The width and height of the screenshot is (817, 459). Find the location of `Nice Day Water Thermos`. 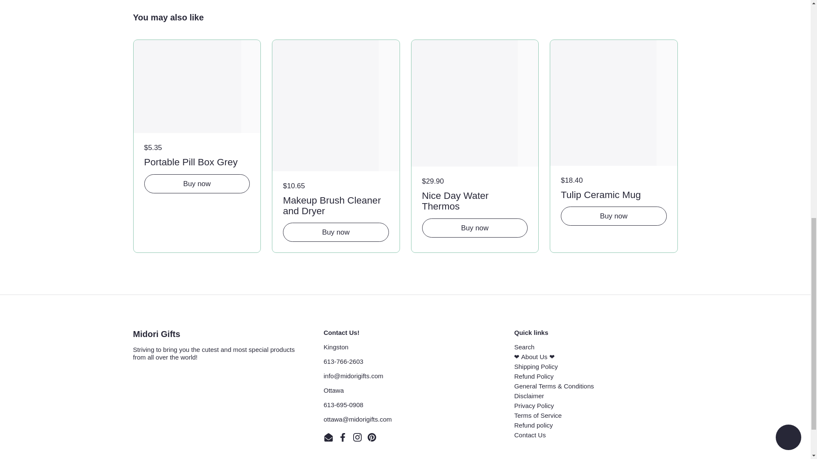

Nice Day Water Thermos is located at coordinates (475, 200).